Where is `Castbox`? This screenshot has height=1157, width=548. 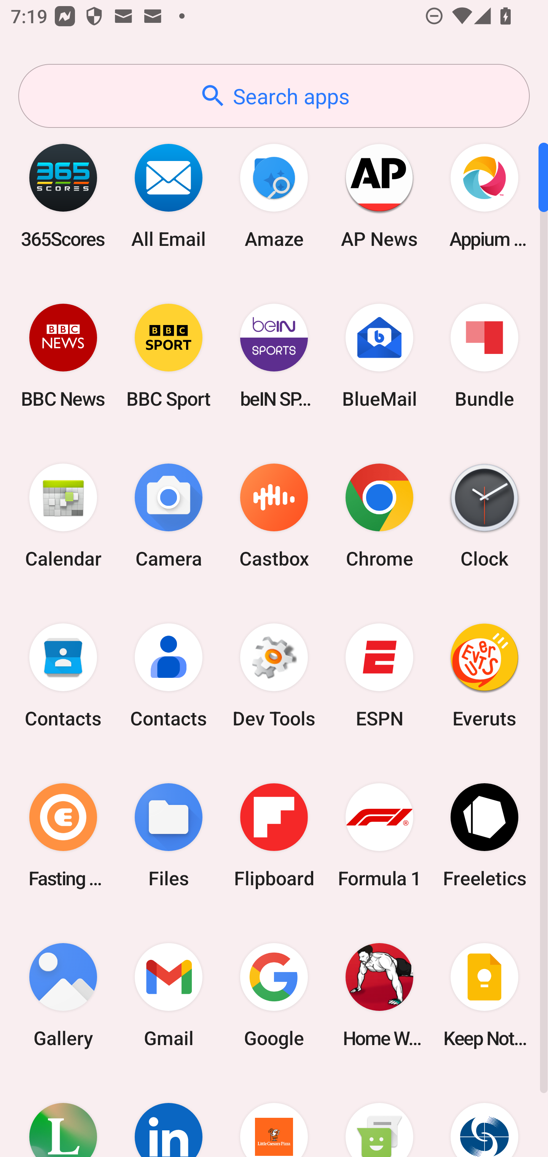
Castbox is located at coordinates (274, 516).